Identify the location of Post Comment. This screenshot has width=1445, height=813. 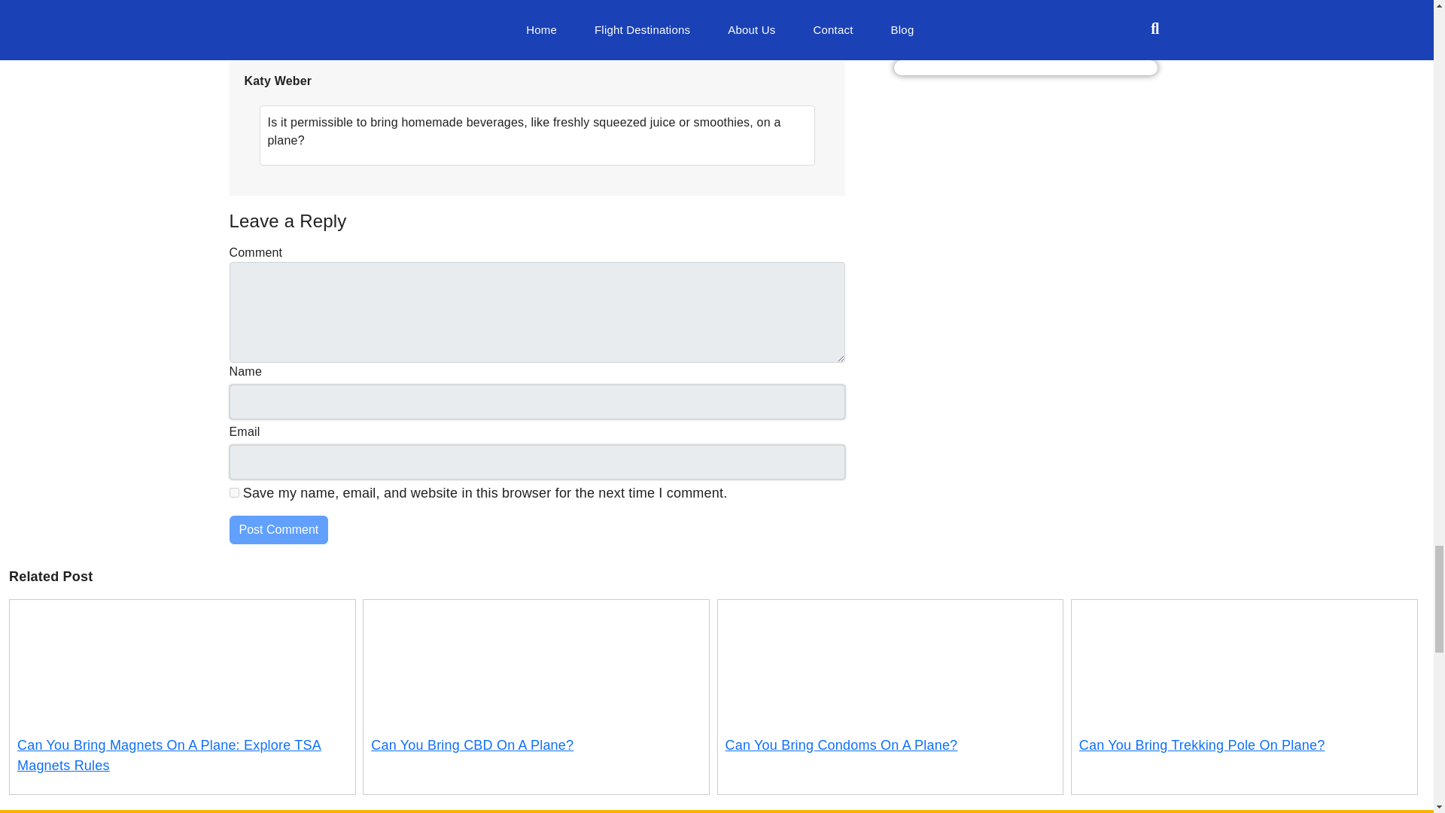
(278, 529).